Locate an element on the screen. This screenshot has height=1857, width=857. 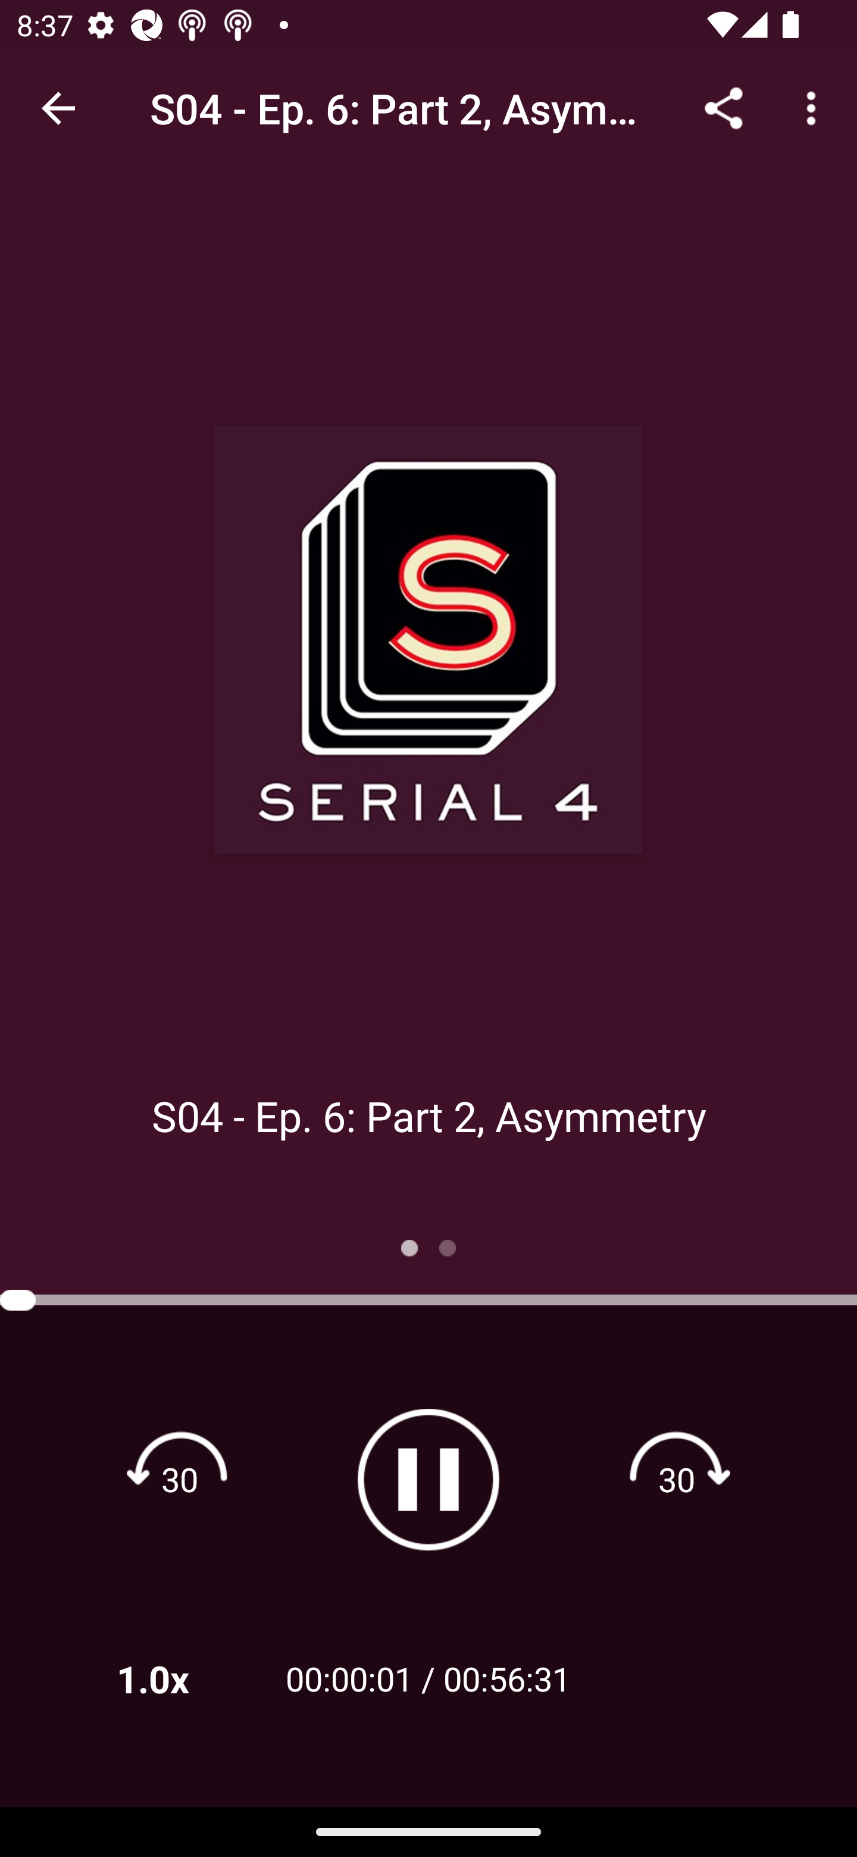
Share... is located at coordinates (724, 107).